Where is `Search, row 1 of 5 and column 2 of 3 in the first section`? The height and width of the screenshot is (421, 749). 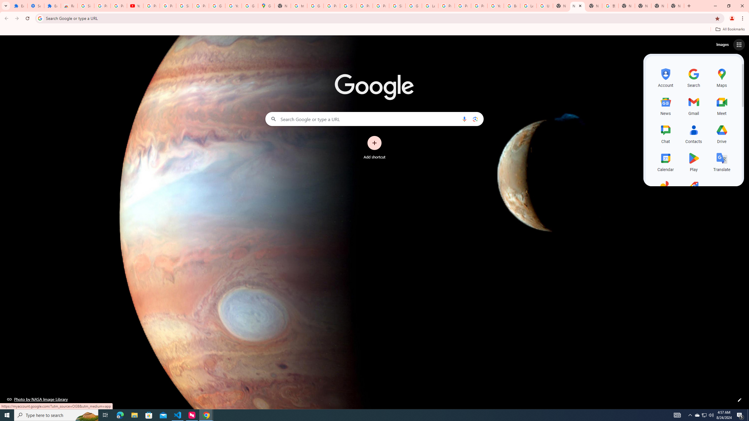 Search, row 1 of 5 and column 2 of 3 in the first section is located at coordinates (694, 77).